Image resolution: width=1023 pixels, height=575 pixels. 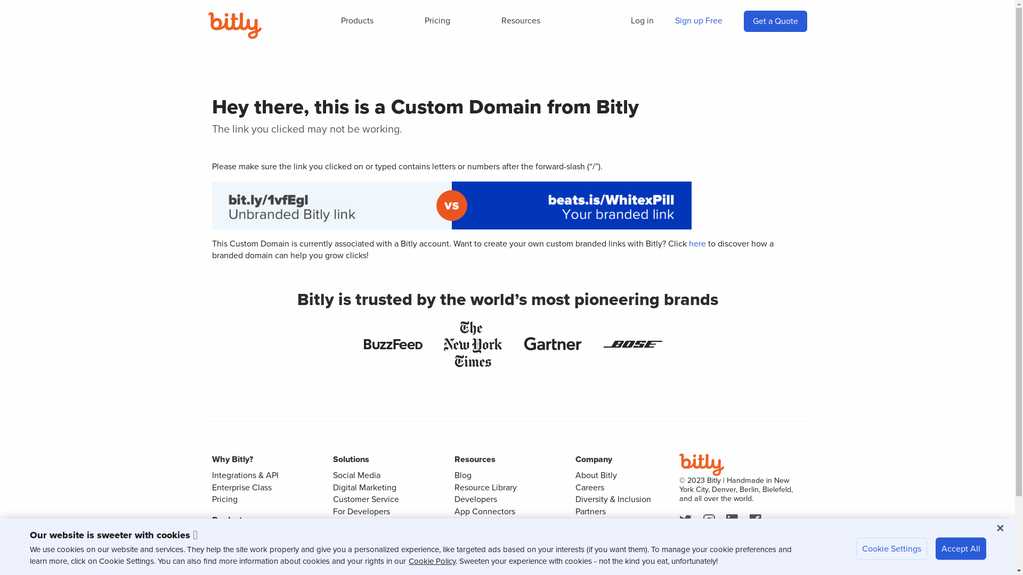 What do you see at coordinates (437, 21) in the screenshot?
I see `Pricing` at bounding box center [437, 21].